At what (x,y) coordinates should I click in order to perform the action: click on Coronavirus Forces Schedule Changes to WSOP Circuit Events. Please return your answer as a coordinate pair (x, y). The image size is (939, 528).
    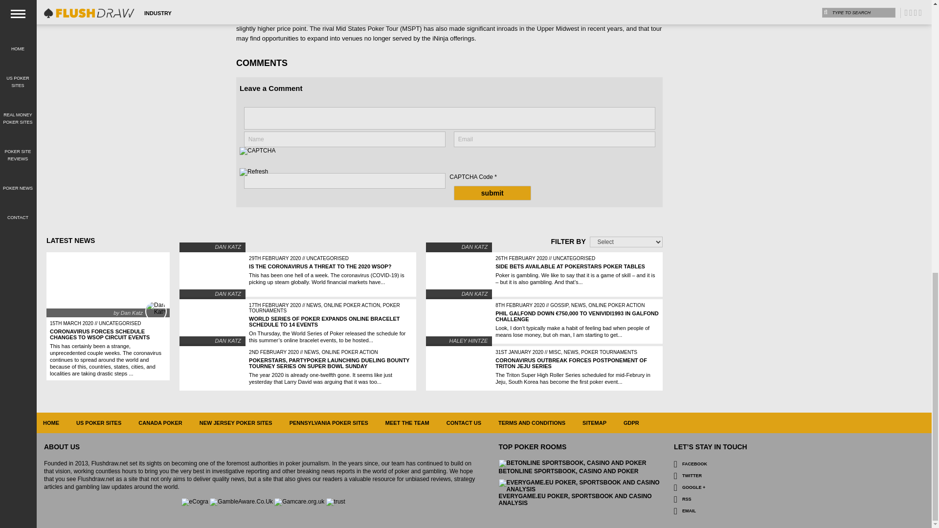
    Looking at the image, I should click on (99, 334).